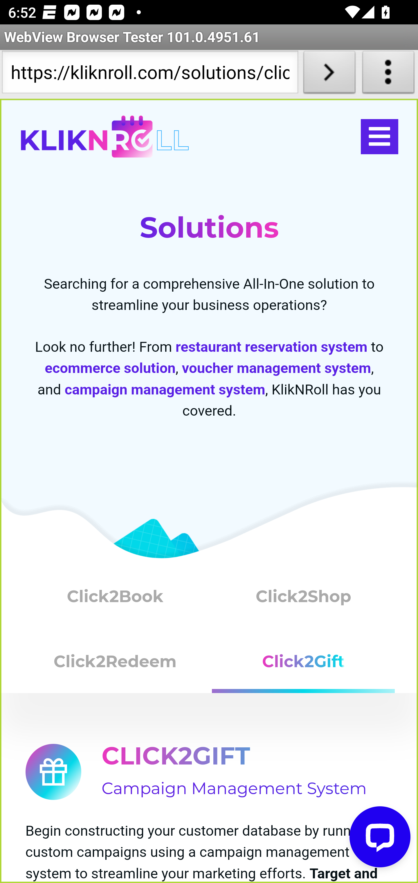 This screenshot has width=418, height=883. I want to click on Click2Redeem, so click(115, 666).